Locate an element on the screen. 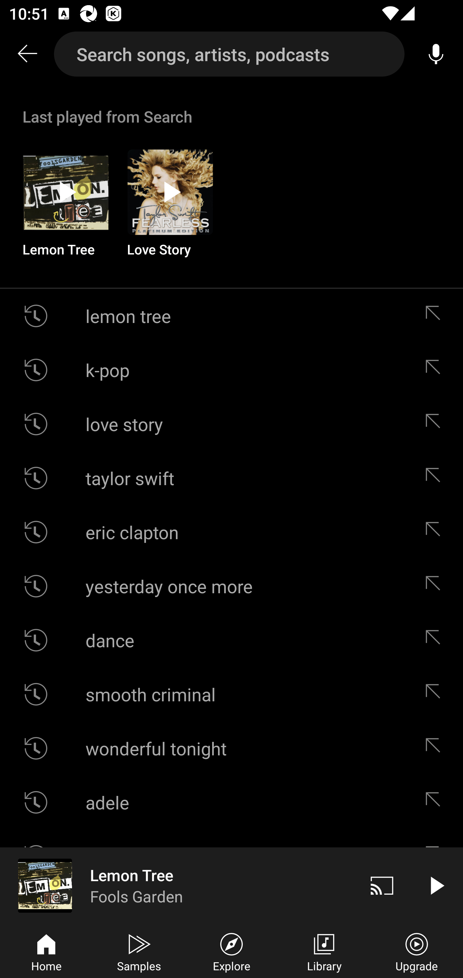  eric clapton Edit suggestion eric clapton is located at coordinates (232, 532).